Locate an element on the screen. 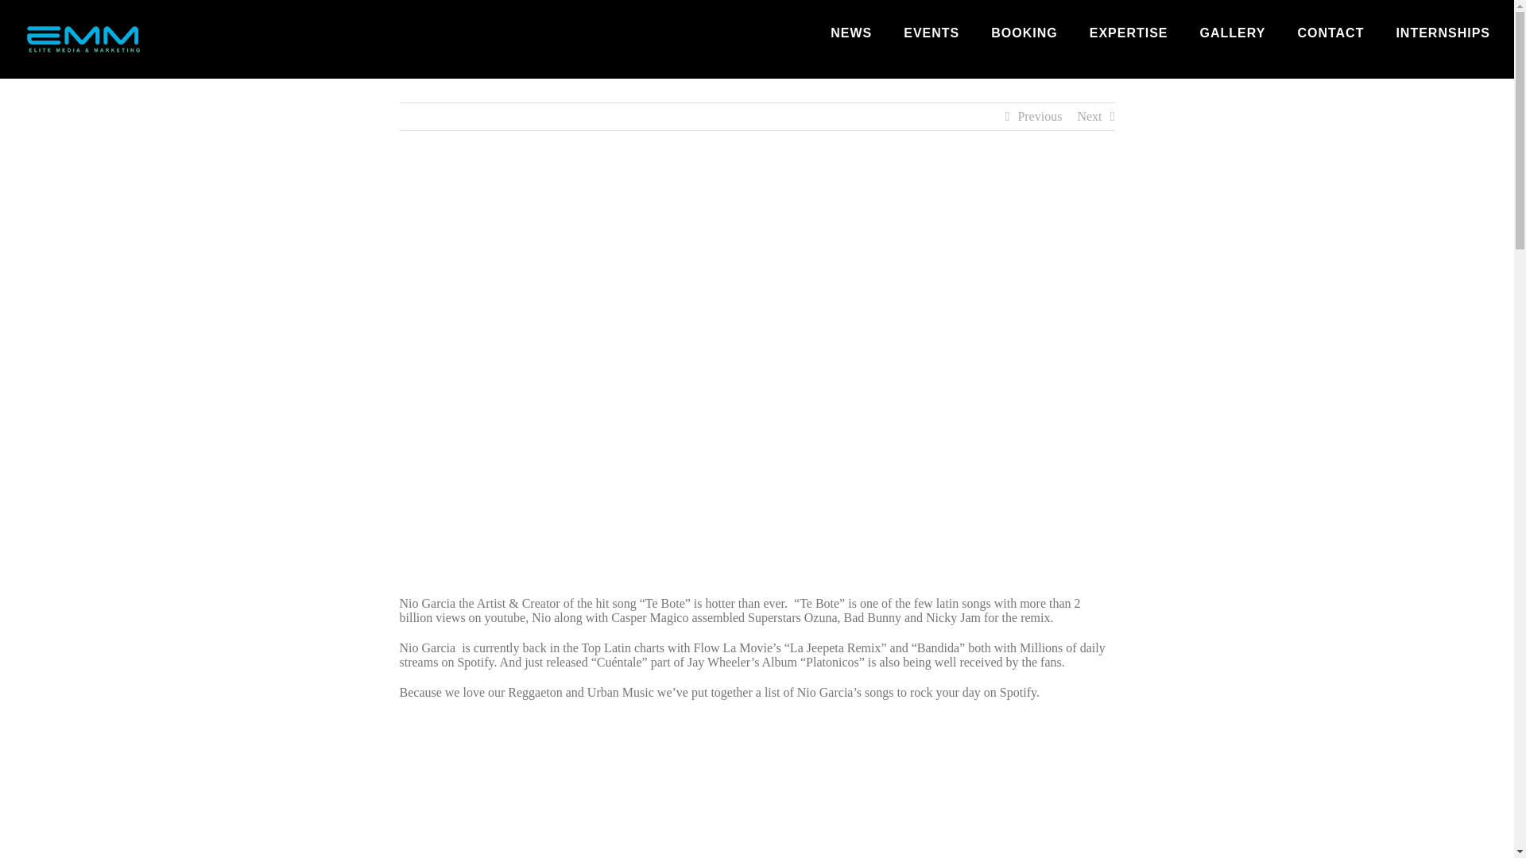  Previous is located at coordinates (1040, 116).